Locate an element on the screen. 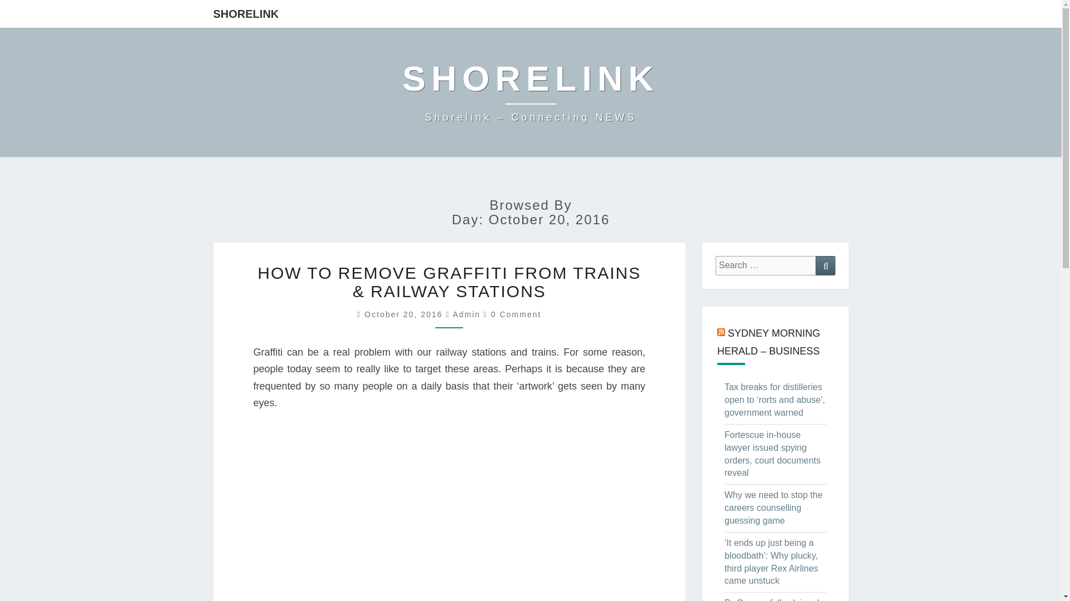  Shorelink is located at coordinates (531, 92).